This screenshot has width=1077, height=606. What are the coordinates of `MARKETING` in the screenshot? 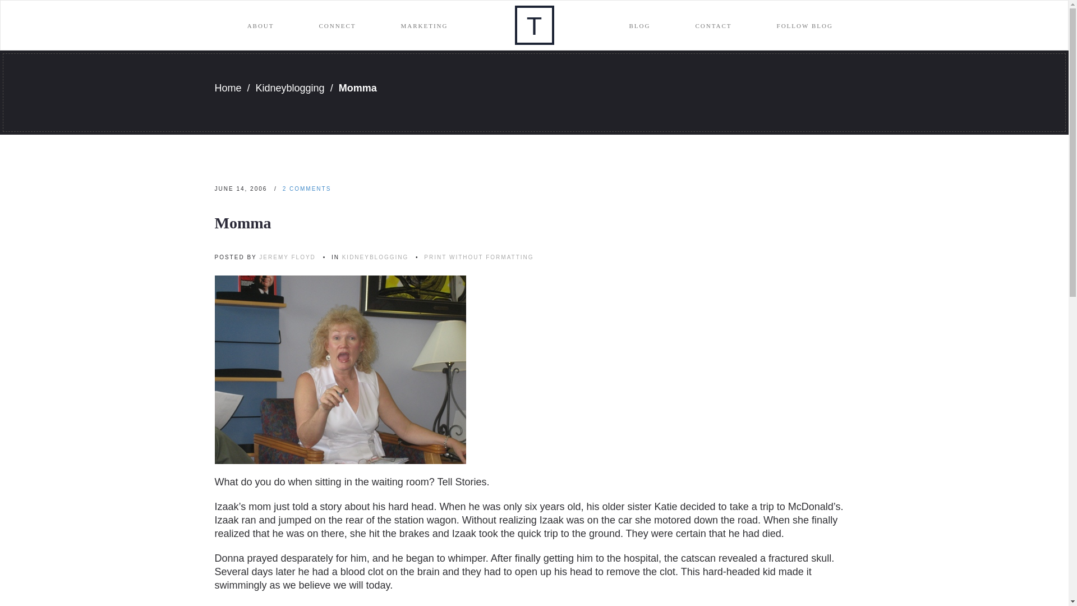 It's located at (424, 26).